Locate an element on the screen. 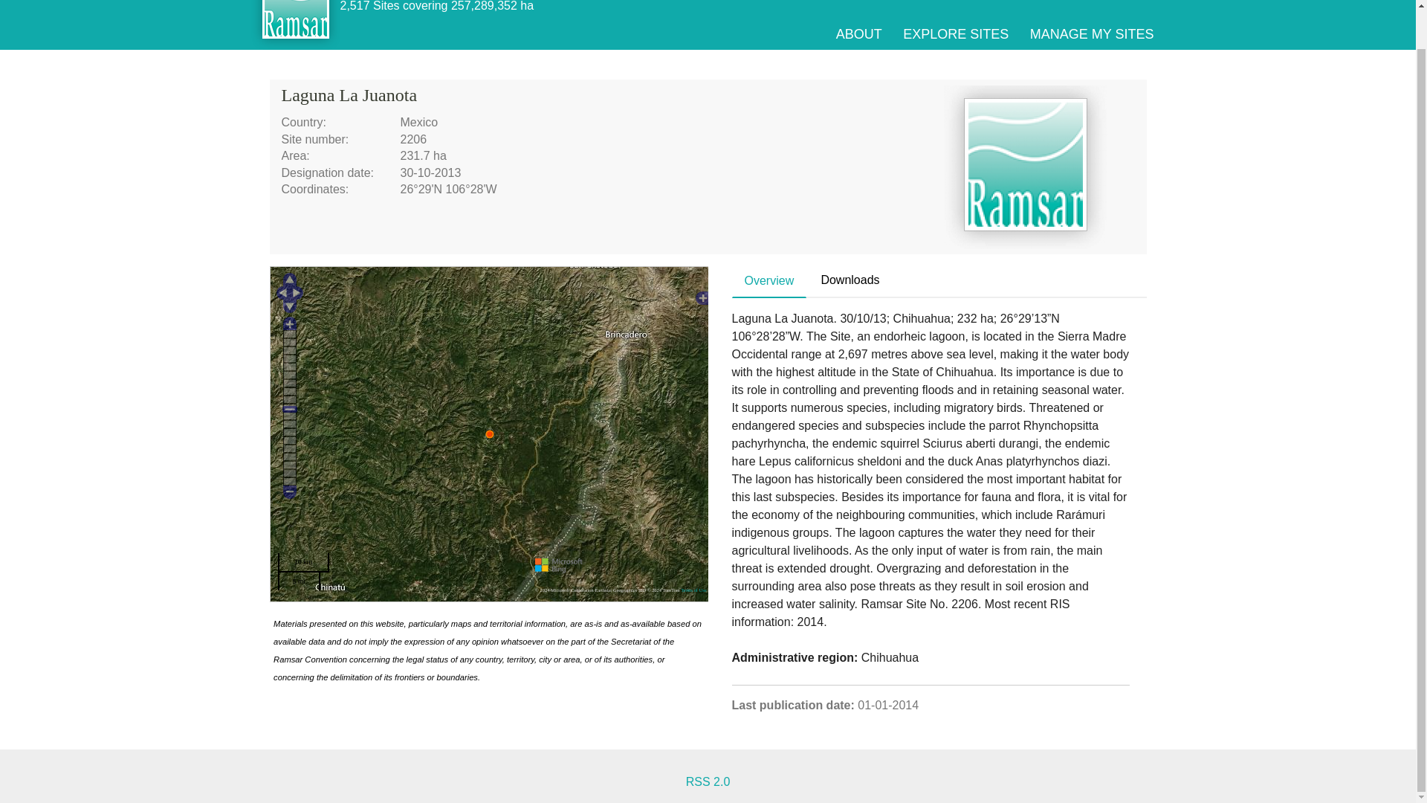 This screenshot has height=803, width=1427. Terms of Use is located at coordinates (693, 590).